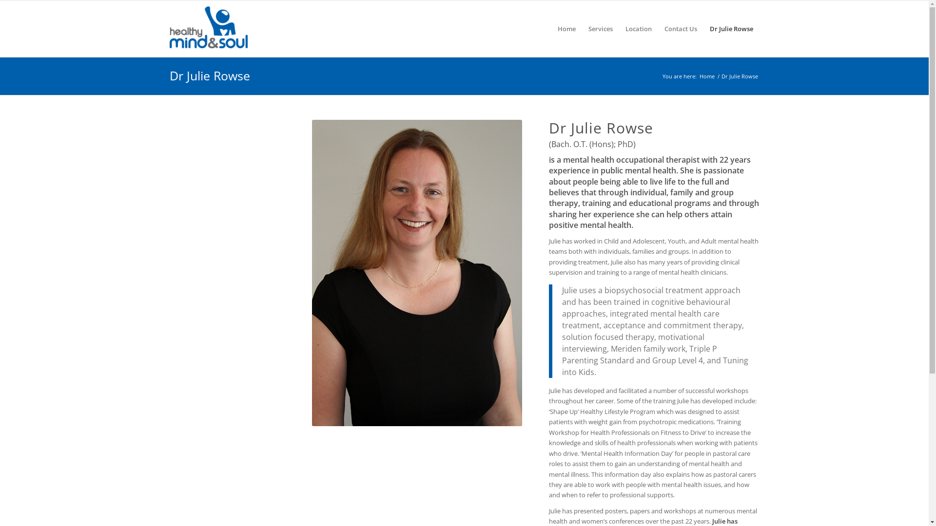  I want to click on Dr Julie Rowse, so click(210, 75).